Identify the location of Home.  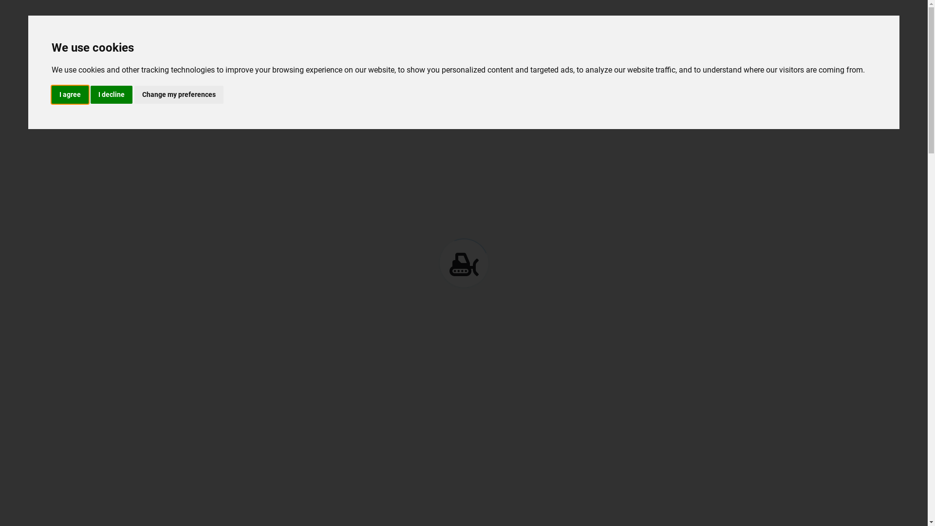
(191, 208).